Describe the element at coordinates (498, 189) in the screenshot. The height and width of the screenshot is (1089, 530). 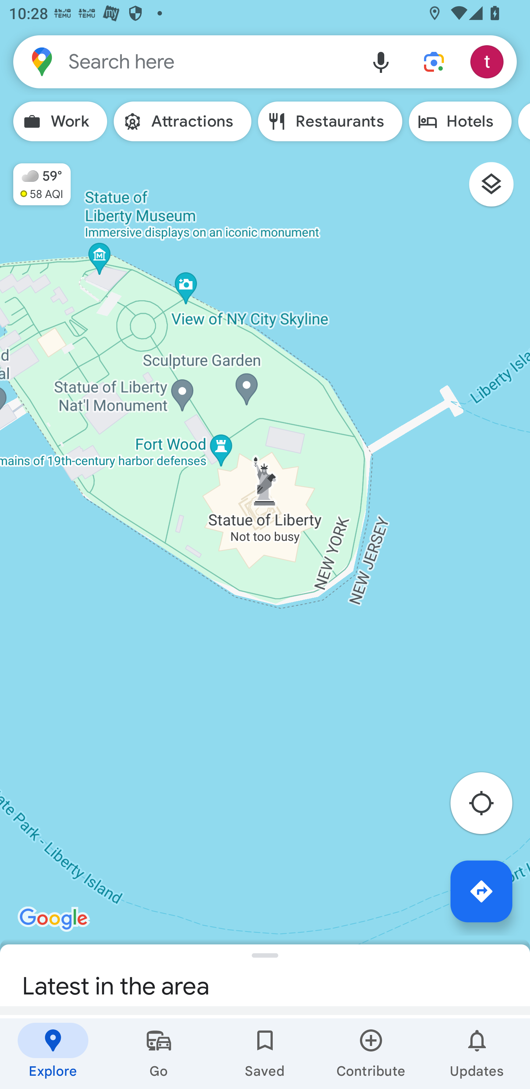
I see `Layers` at that location.